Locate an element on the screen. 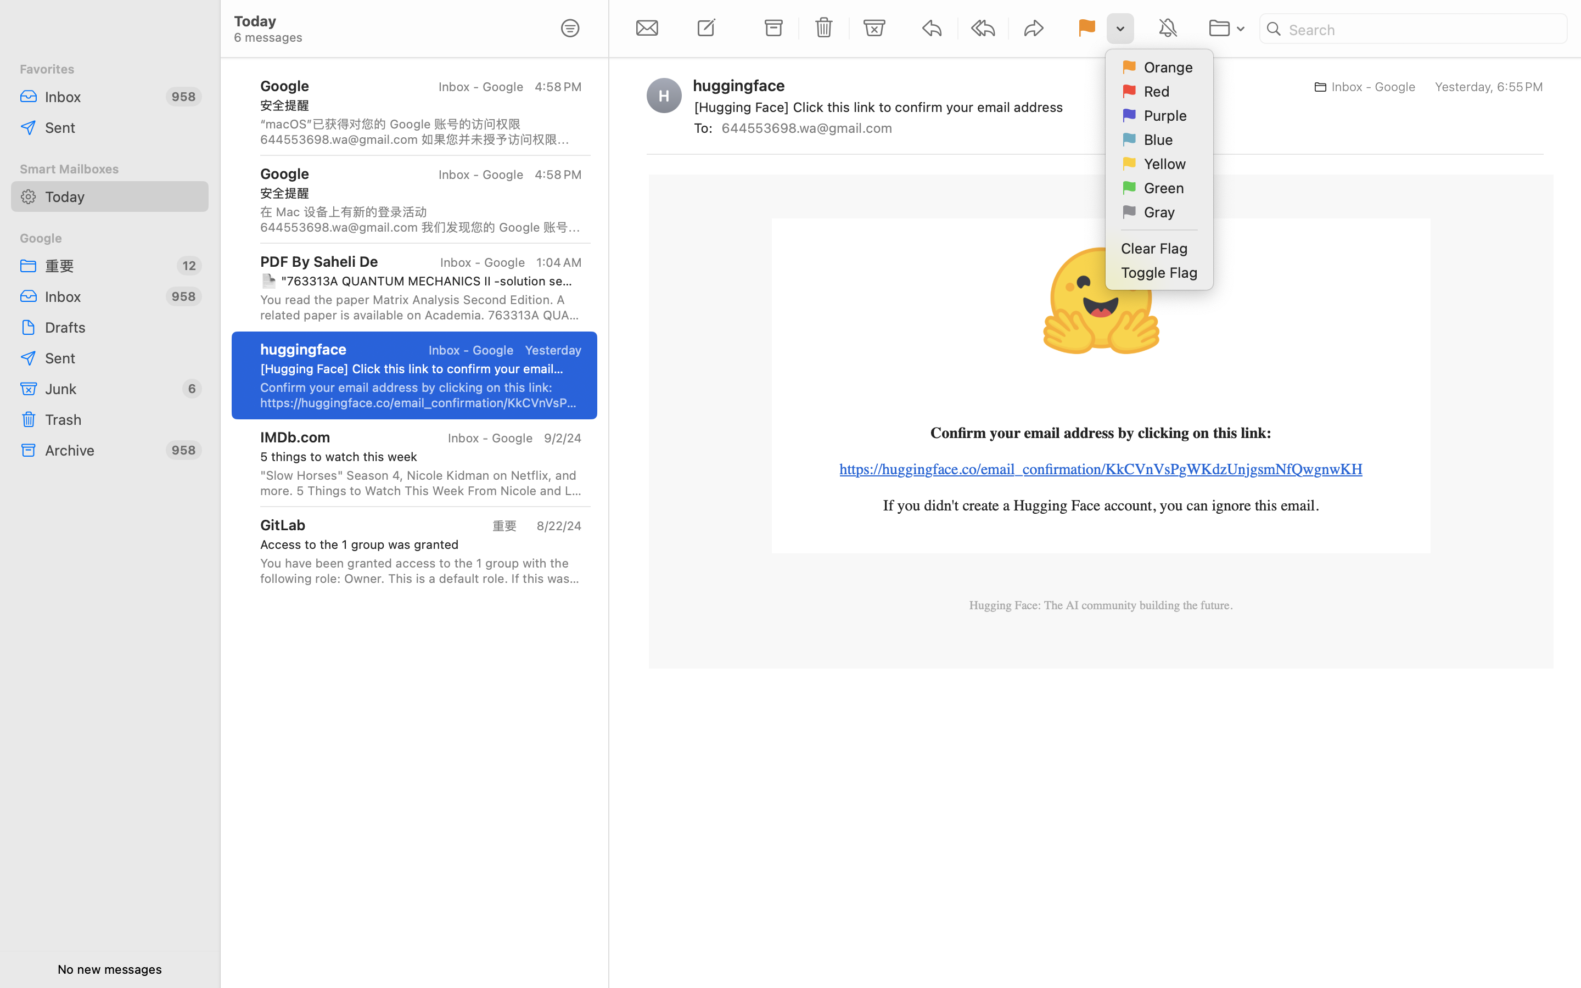 The image size is (1581, 988). 安全提醒 is located at coordinates (417, 105).